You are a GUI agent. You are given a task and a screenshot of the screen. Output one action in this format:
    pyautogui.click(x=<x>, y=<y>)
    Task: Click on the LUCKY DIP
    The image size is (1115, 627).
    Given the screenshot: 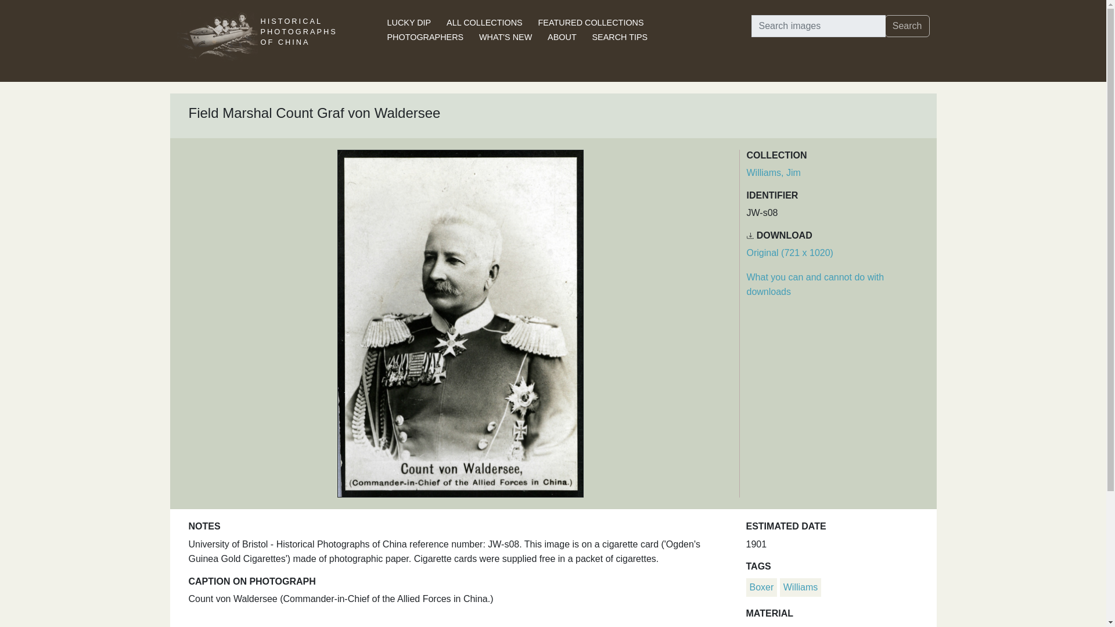 What is the action you would take?
    pyautogui.click(x=409, y=23)
    